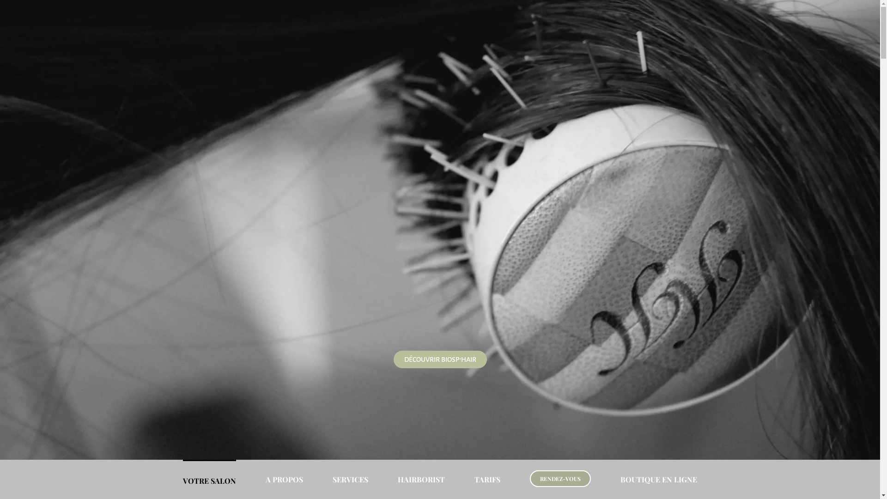 This screenshot has width=887, height=499. What do you see at coordinates (659, 472) in the screenshot?
I see `BOUTIQUE EN LIGNE` at bounding box center [659, 472].